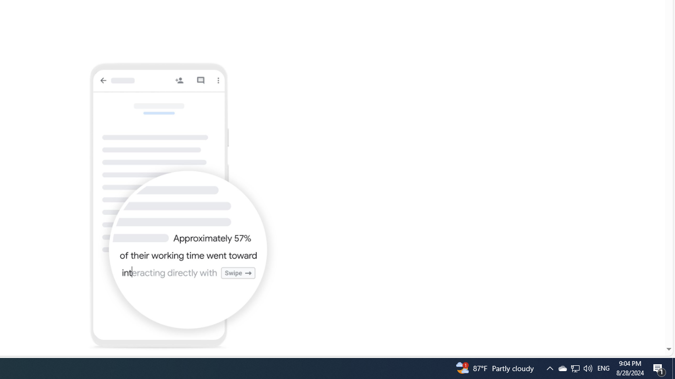  I want to click on Docs write faster, so click(182, 206).